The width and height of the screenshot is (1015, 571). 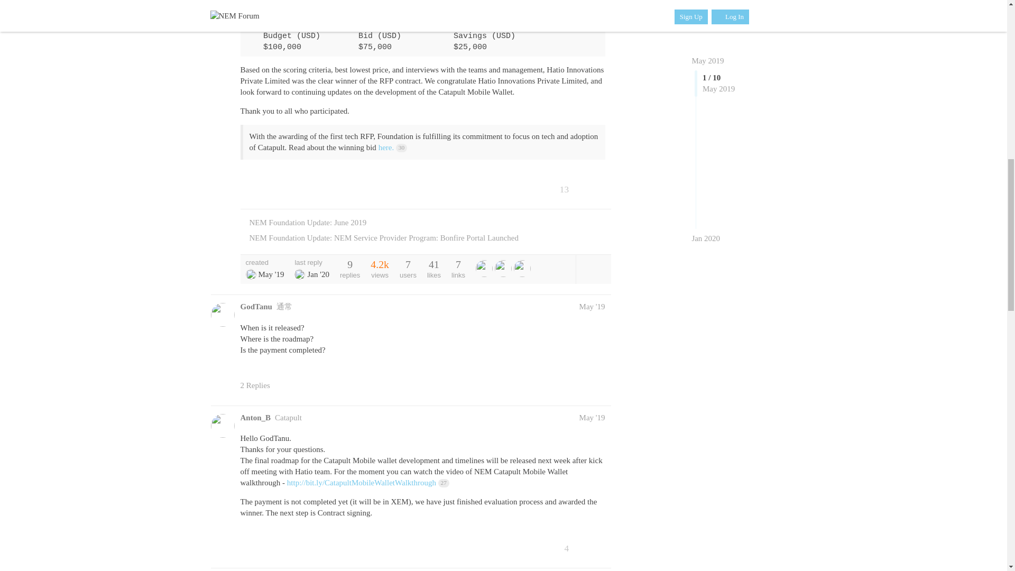 What do you see at coordinates (256, 307) in the screenshot?
I see `GodTanu` at bounding box center [256, 307].